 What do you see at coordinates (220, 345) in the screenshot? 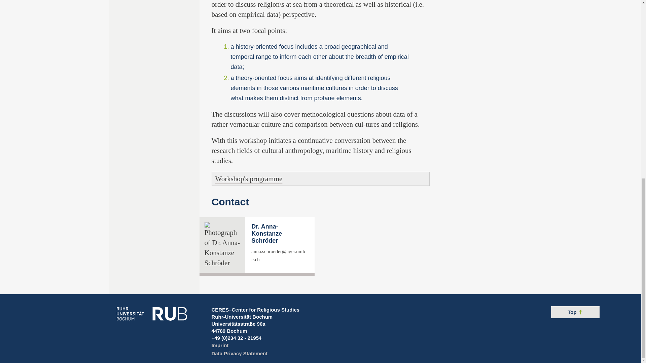
I see `Imprint` at bounding box center [220, 345].